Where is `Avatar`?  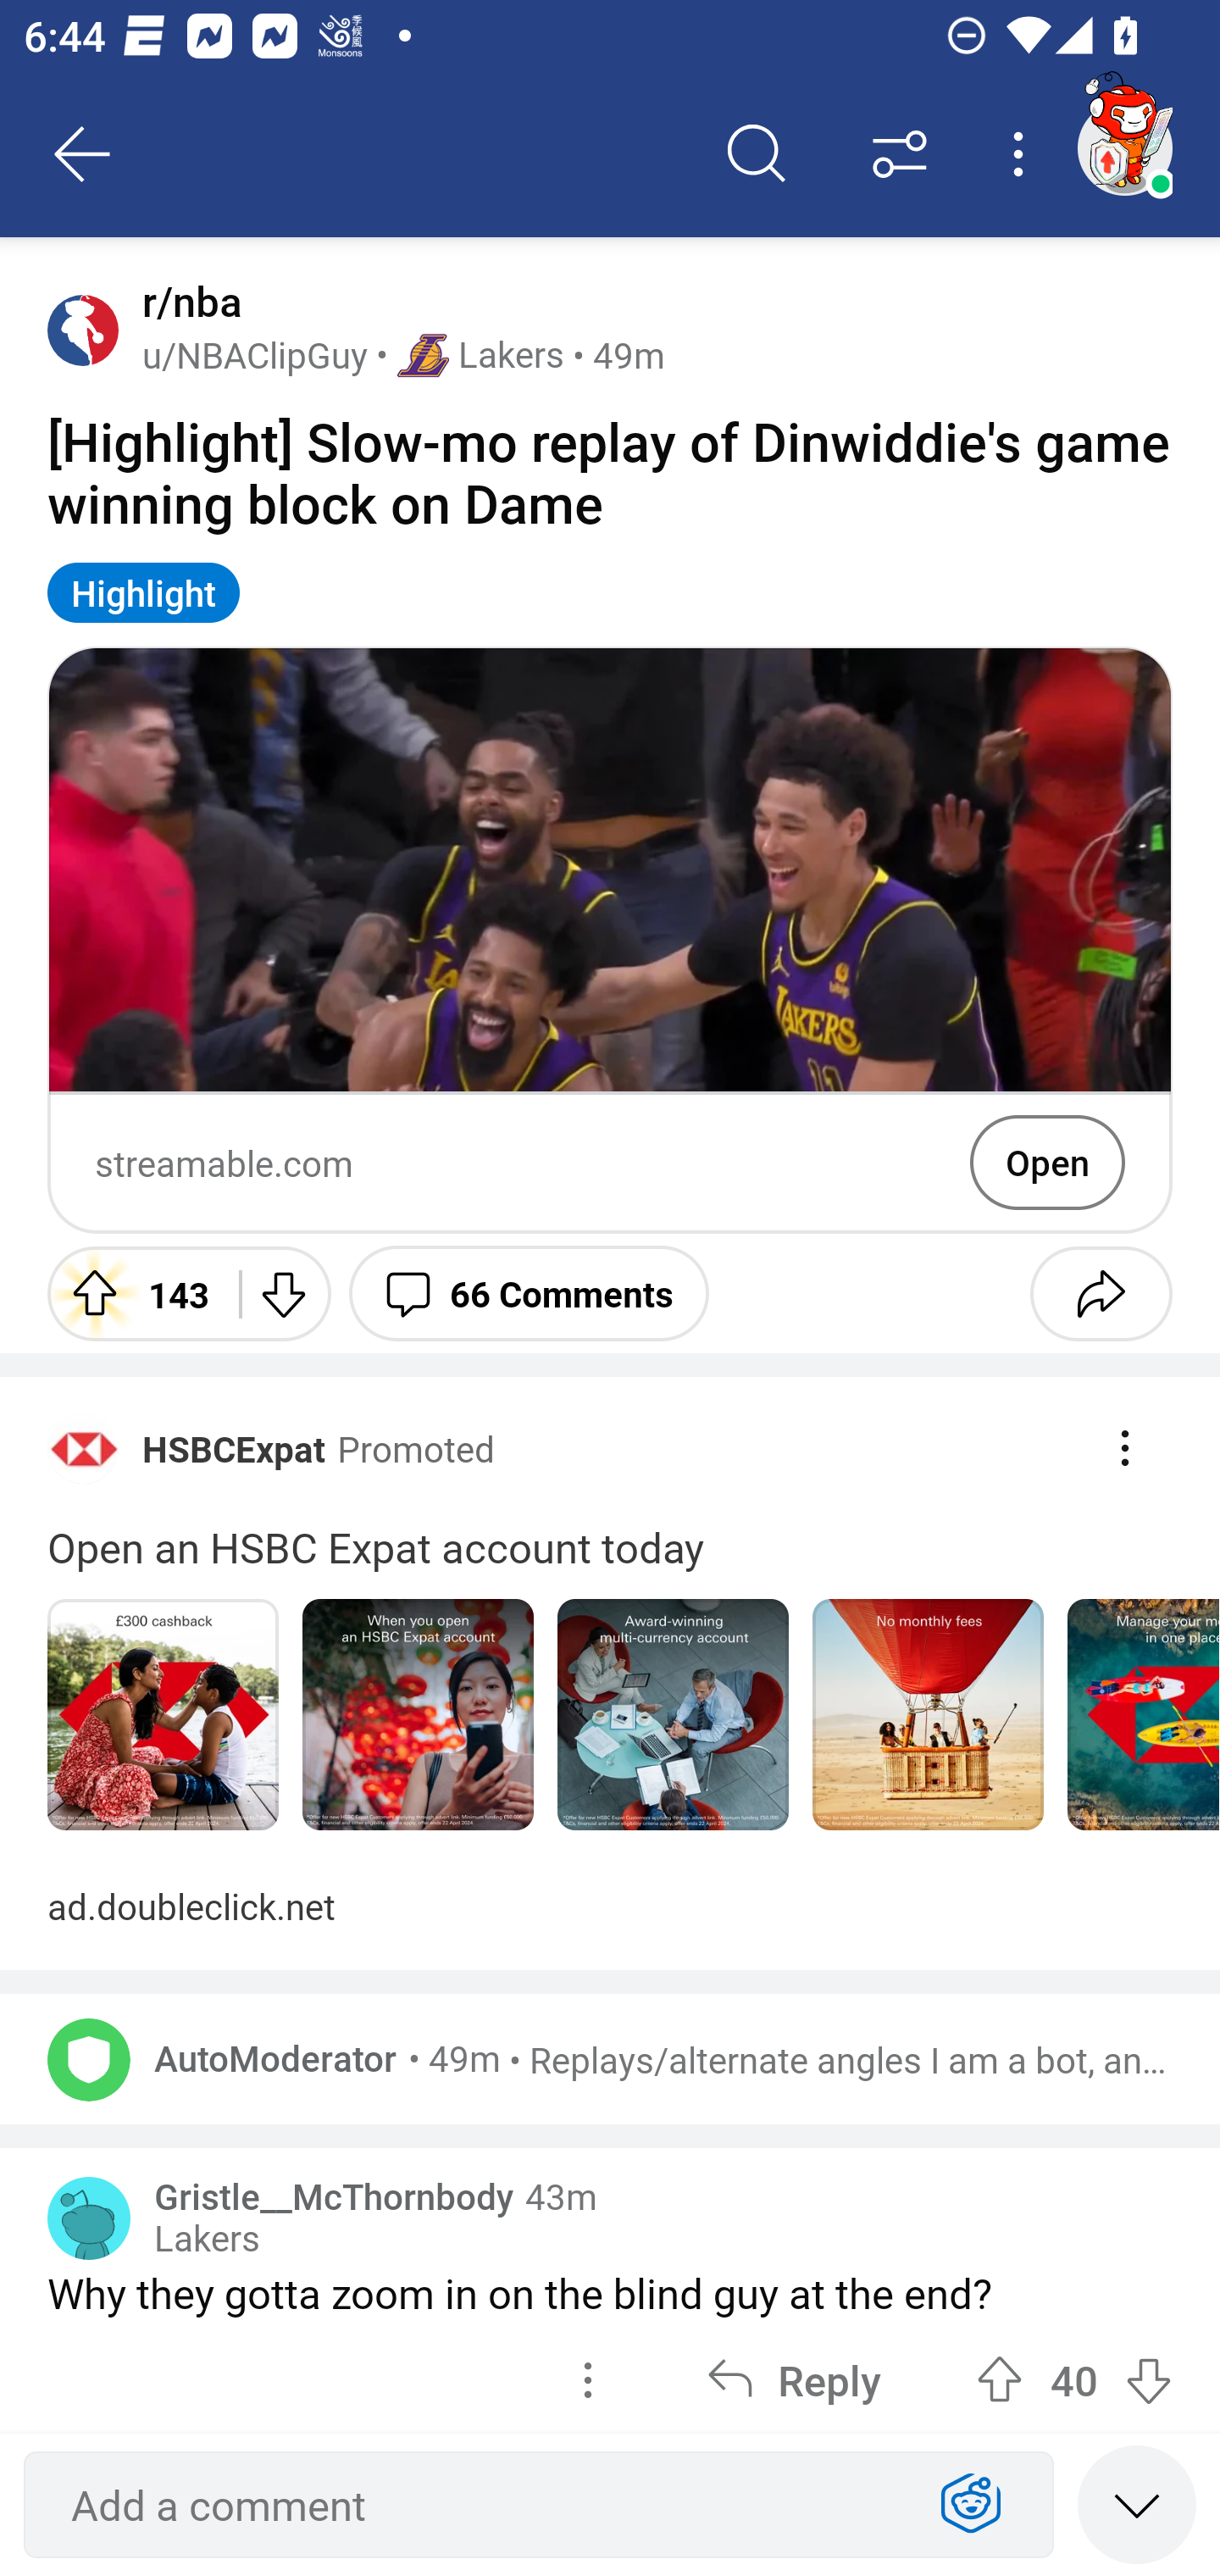
Avatar is located at coordinates (83, 329).